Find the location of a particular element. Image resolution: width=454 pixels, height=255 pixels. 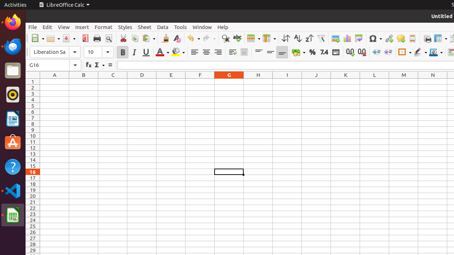

Sort is located at coordinates (286, 38).